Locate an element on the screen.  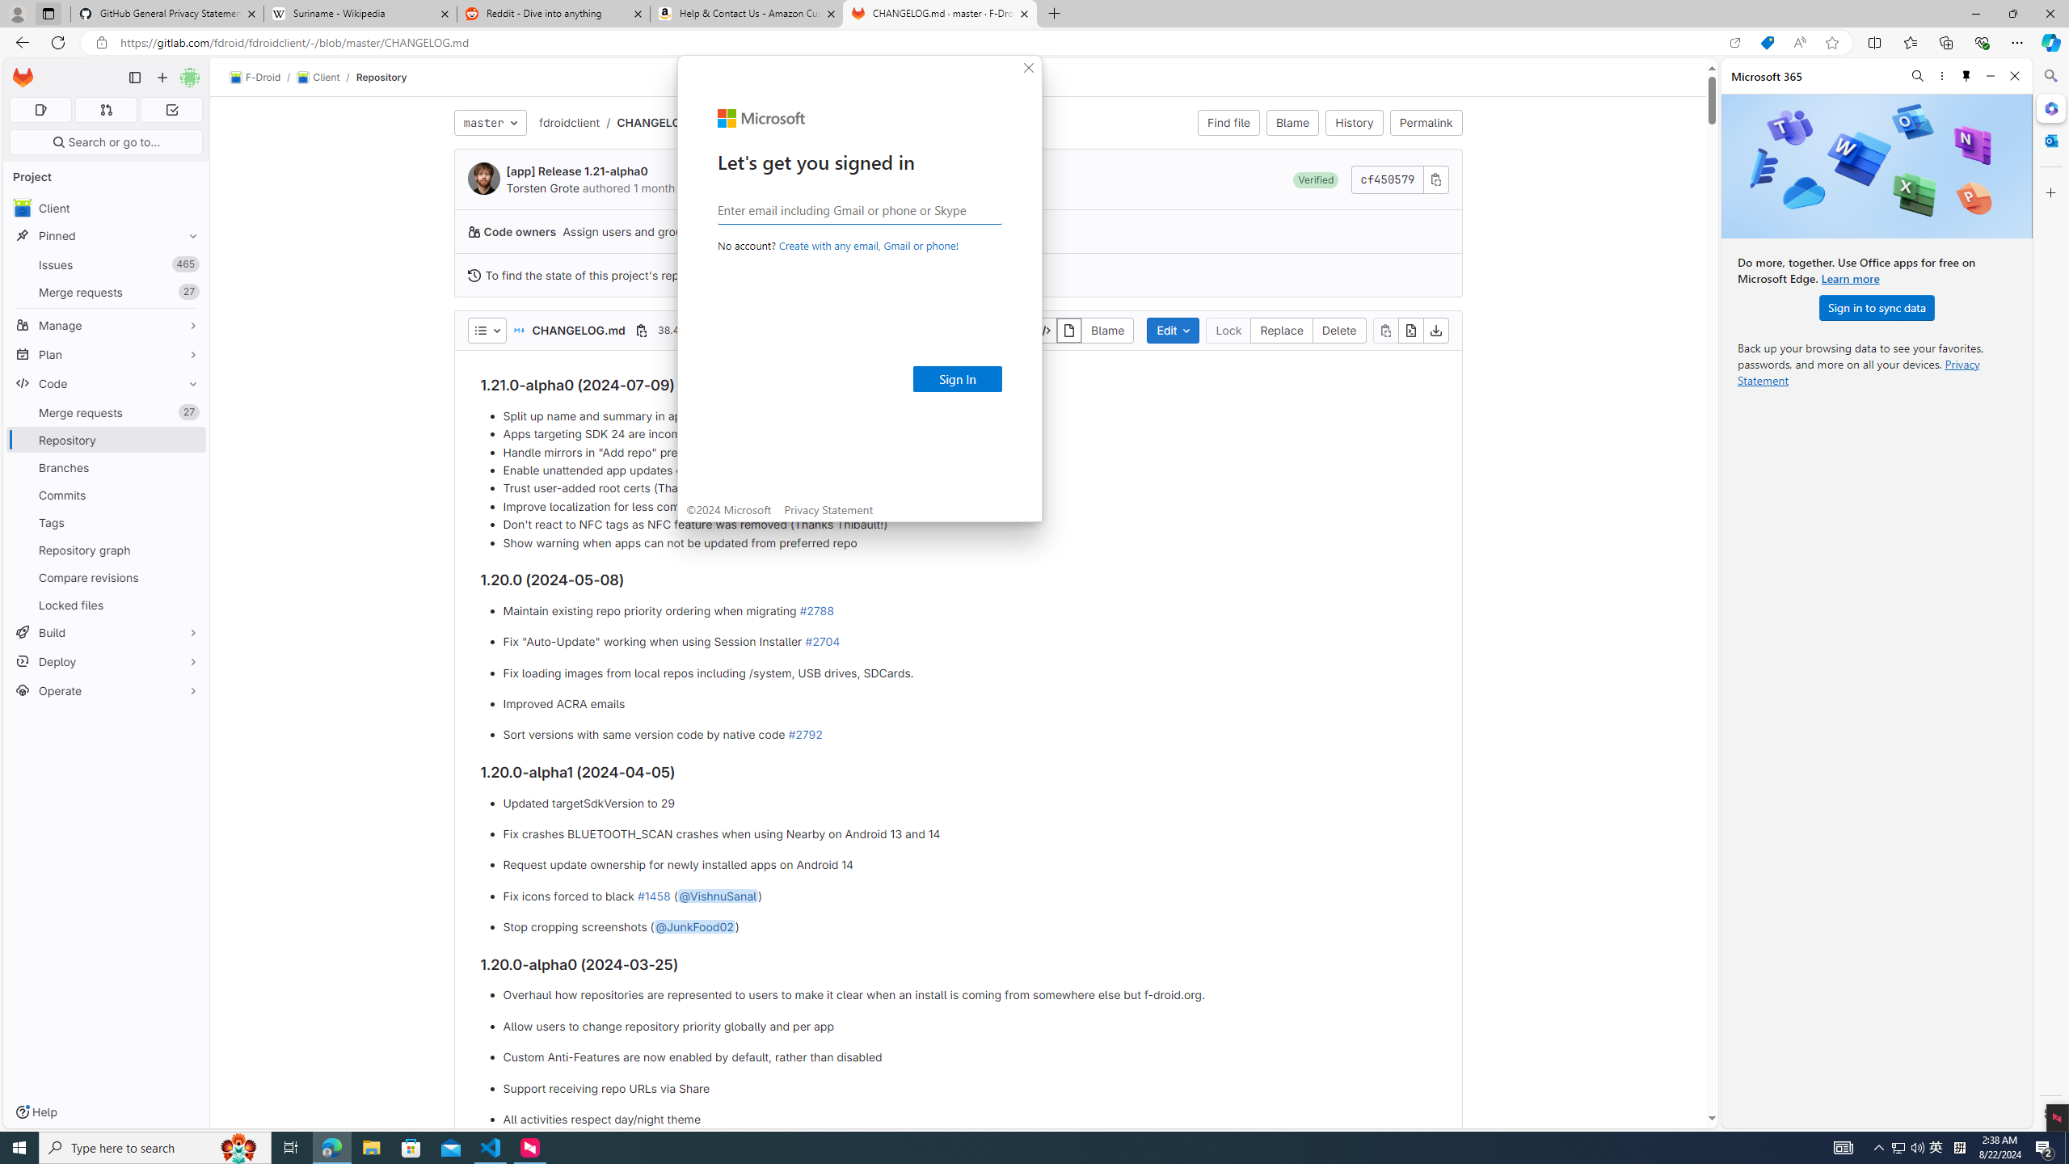
Repository is located at coordinates (381, 77).